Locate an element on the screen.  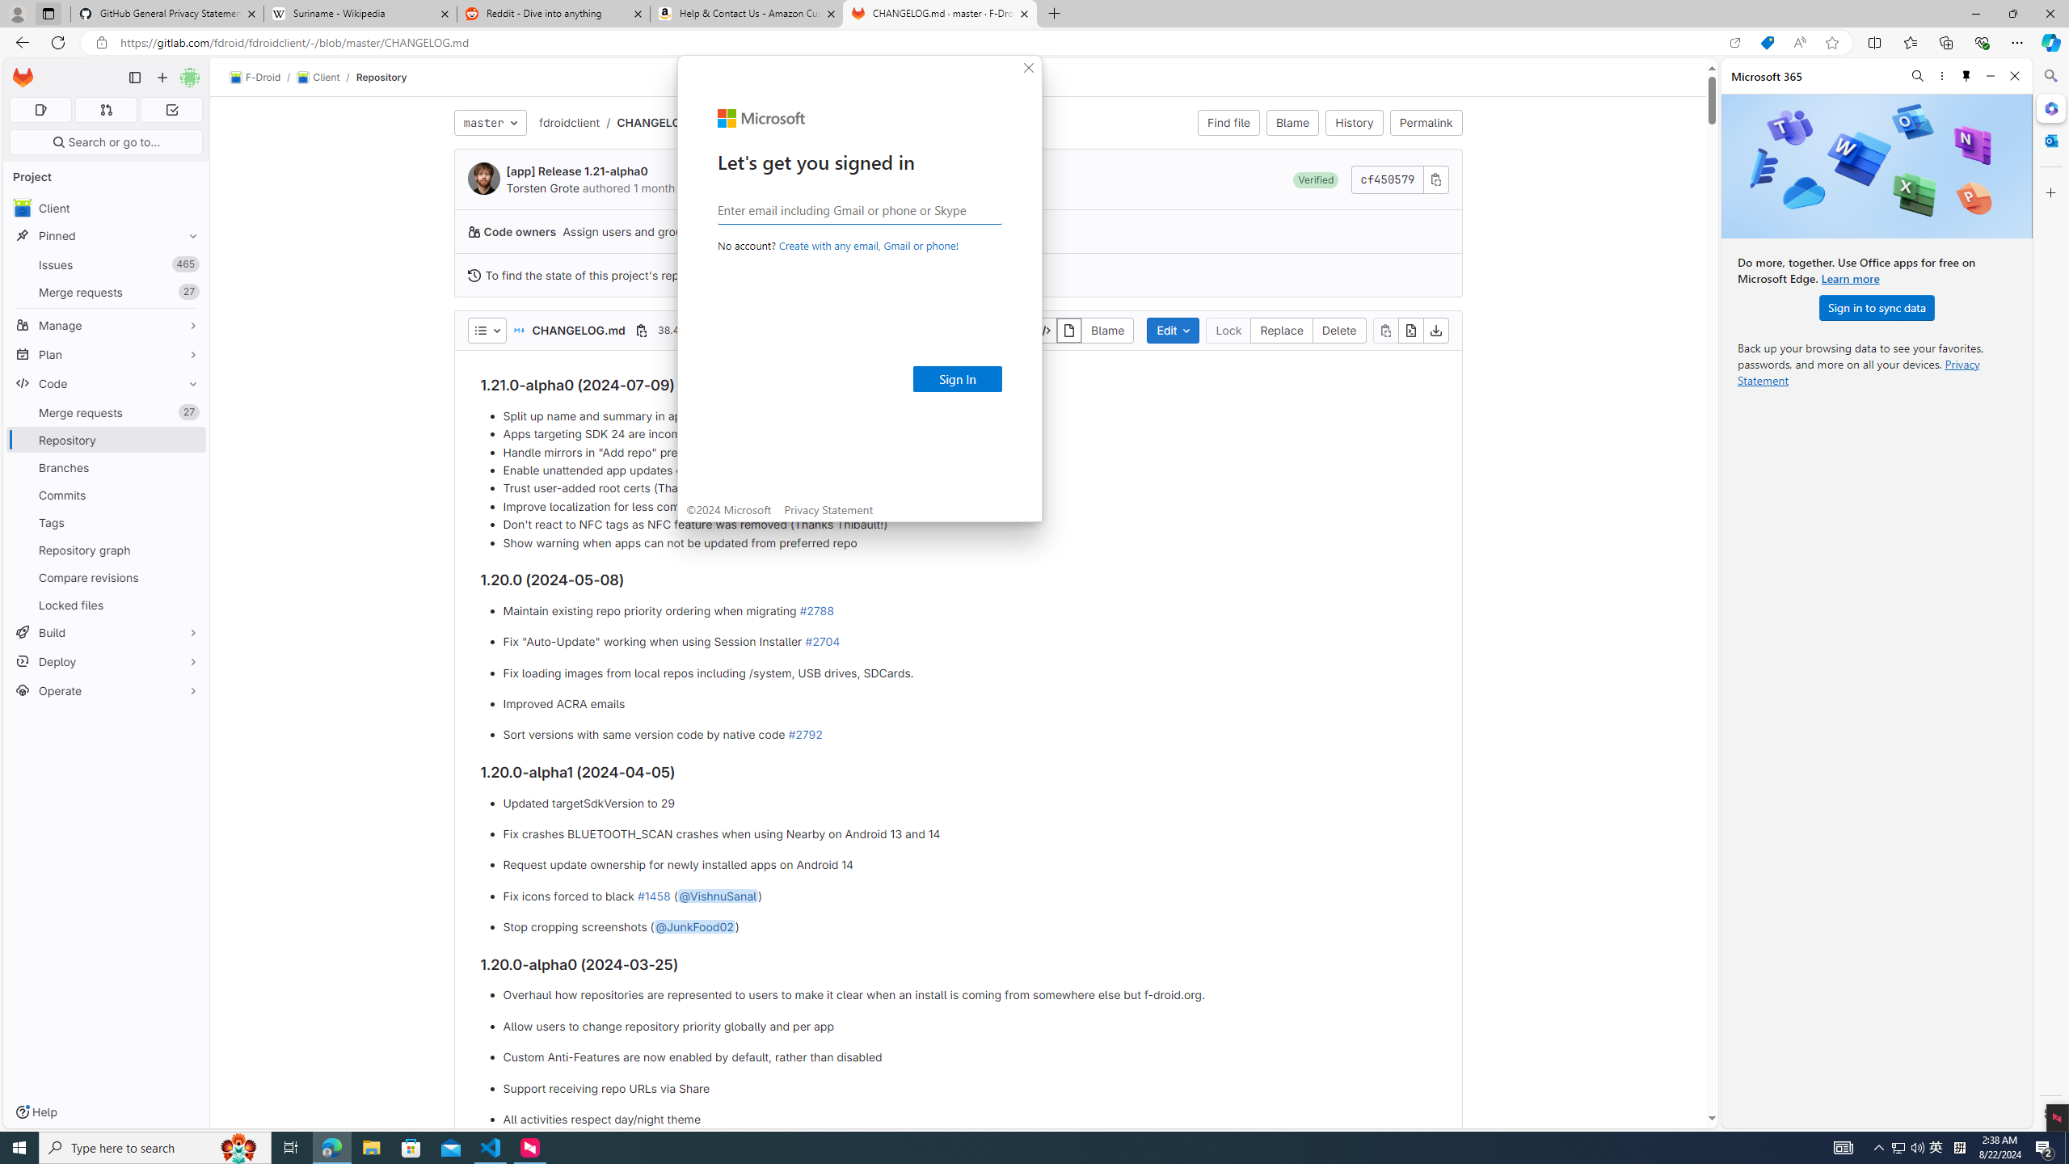
Repository is located at coordinates (381, 77).